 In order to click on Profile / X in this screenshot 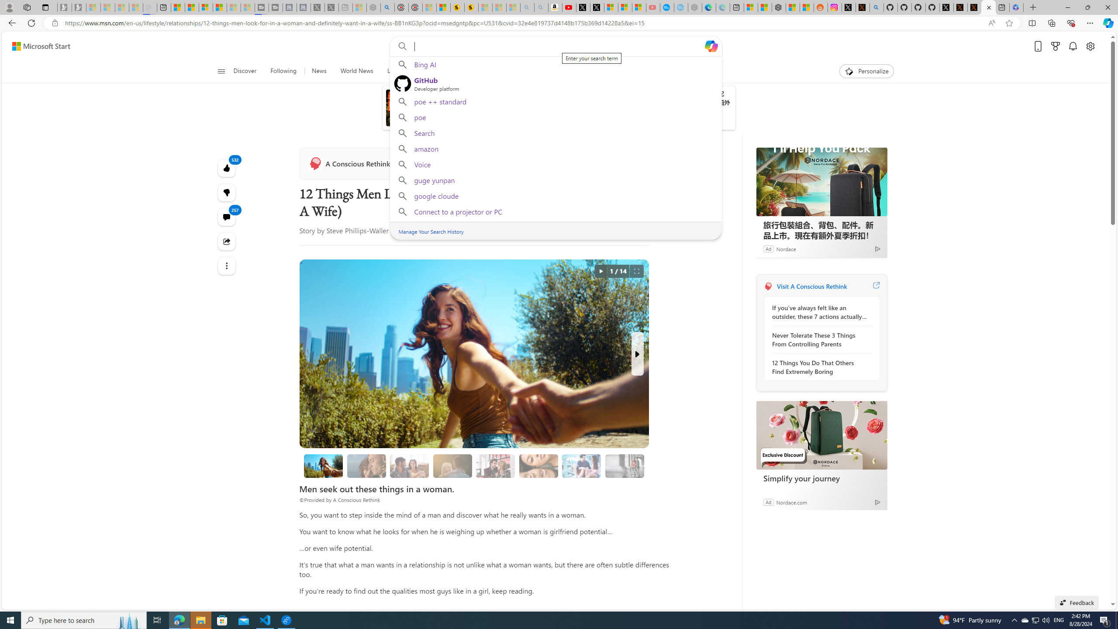, I will do `click(946, 7)`.